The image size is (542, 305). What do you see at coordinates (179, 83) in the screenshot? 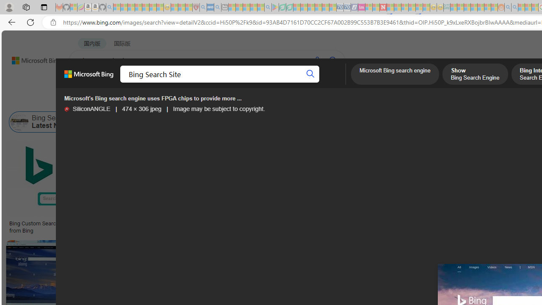
I see `Class: b_pri_nav_svg` at bounding box center [179, 83].